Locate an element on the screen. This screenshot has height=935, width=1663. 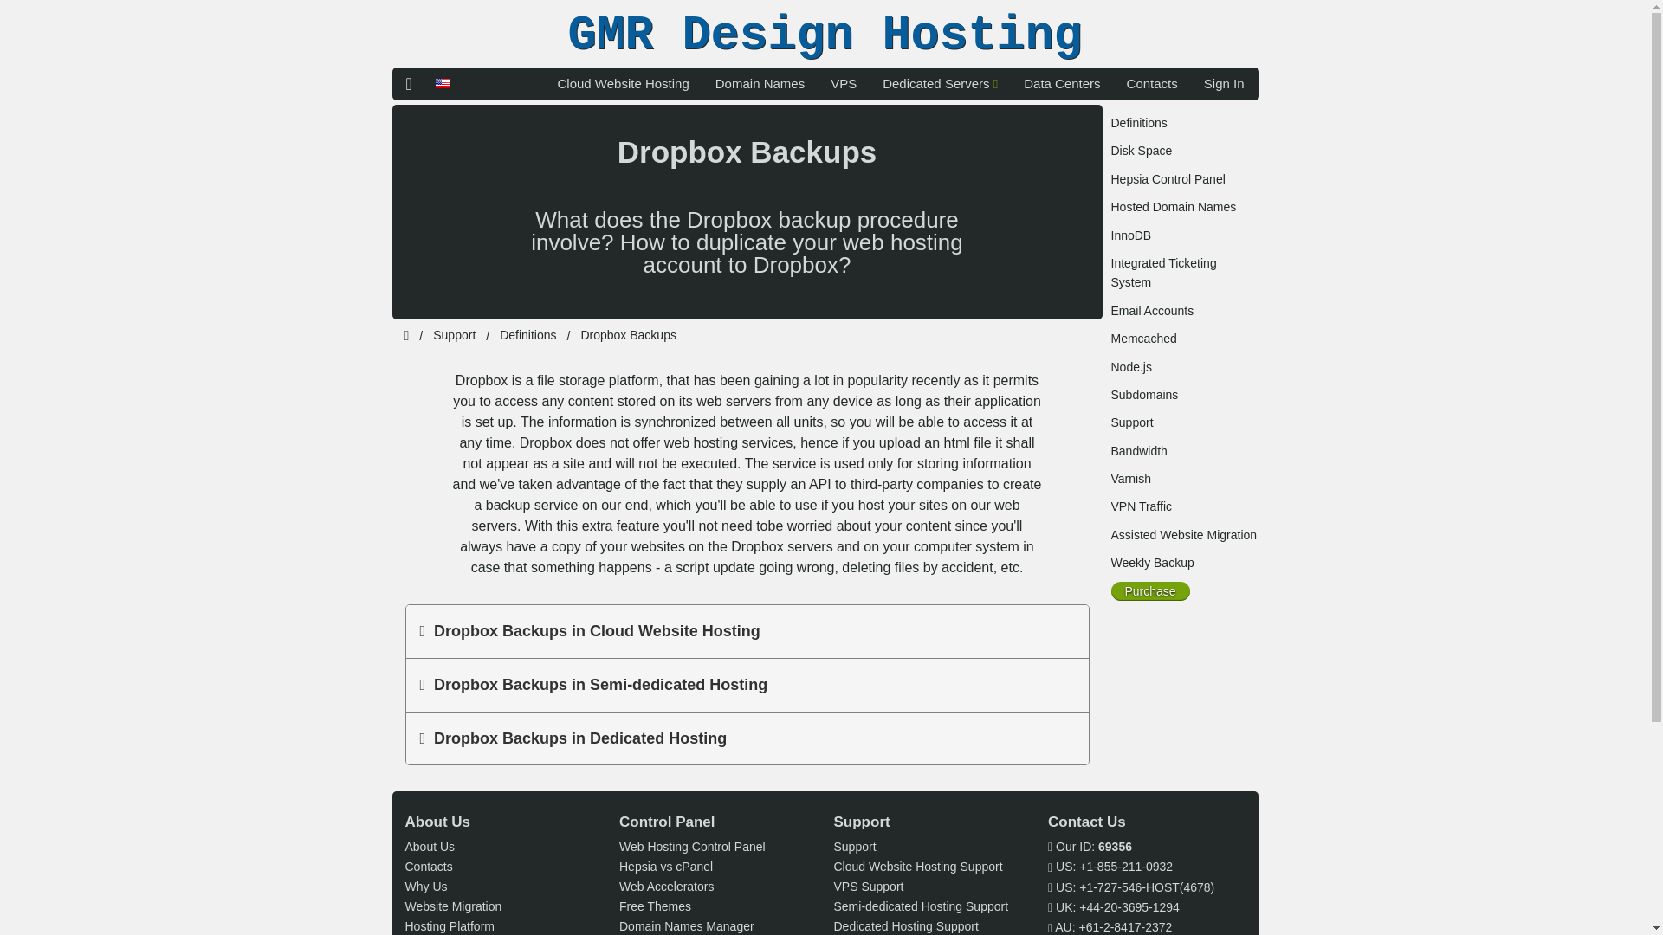
Sign In is located at coordinates (1223, 83).